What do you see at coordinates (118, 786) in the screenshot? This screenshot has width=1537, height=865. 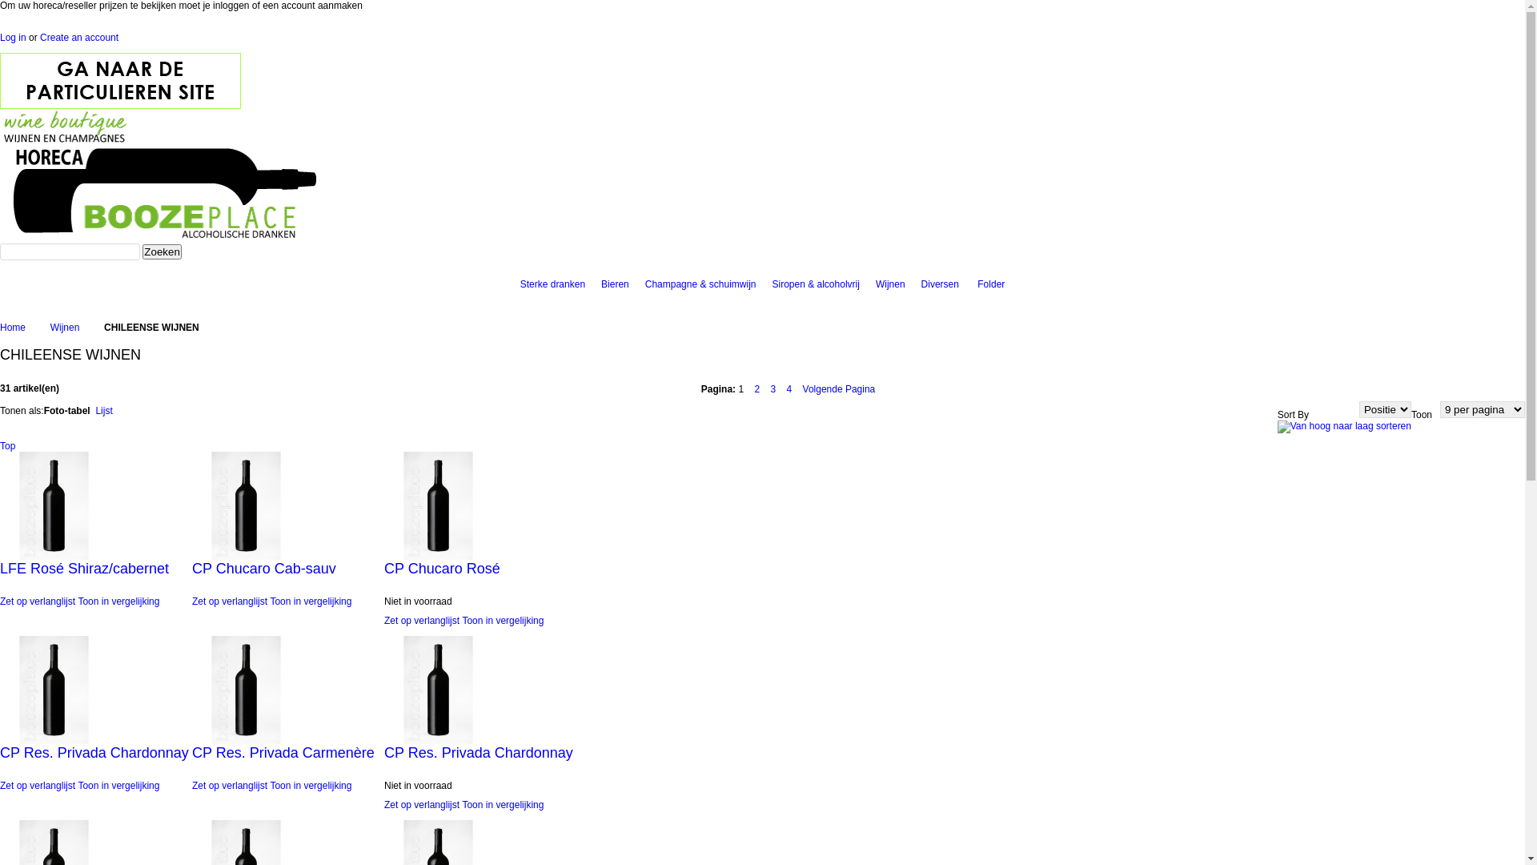 I see `Toon in vergelijking` at bounding box center [118, 786].